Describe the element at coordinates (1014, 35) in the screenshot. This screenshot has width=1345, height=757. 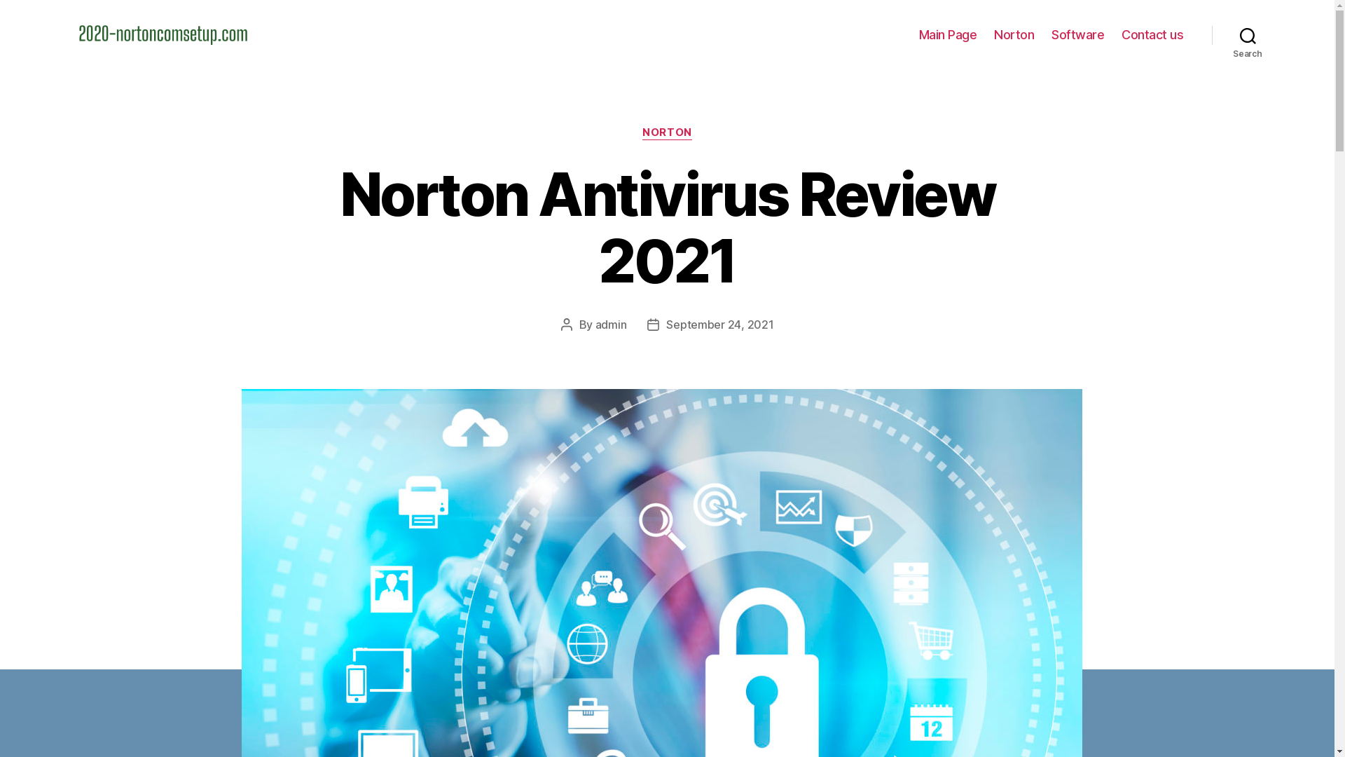
I see `Norton` at that location.